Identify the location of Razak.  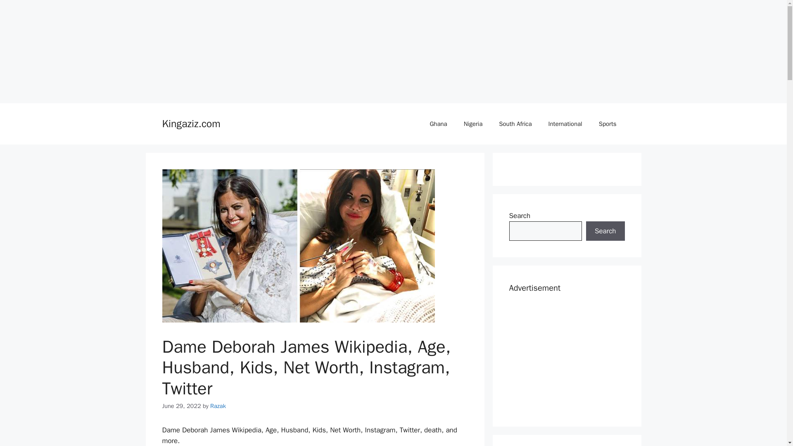
(218, 406).